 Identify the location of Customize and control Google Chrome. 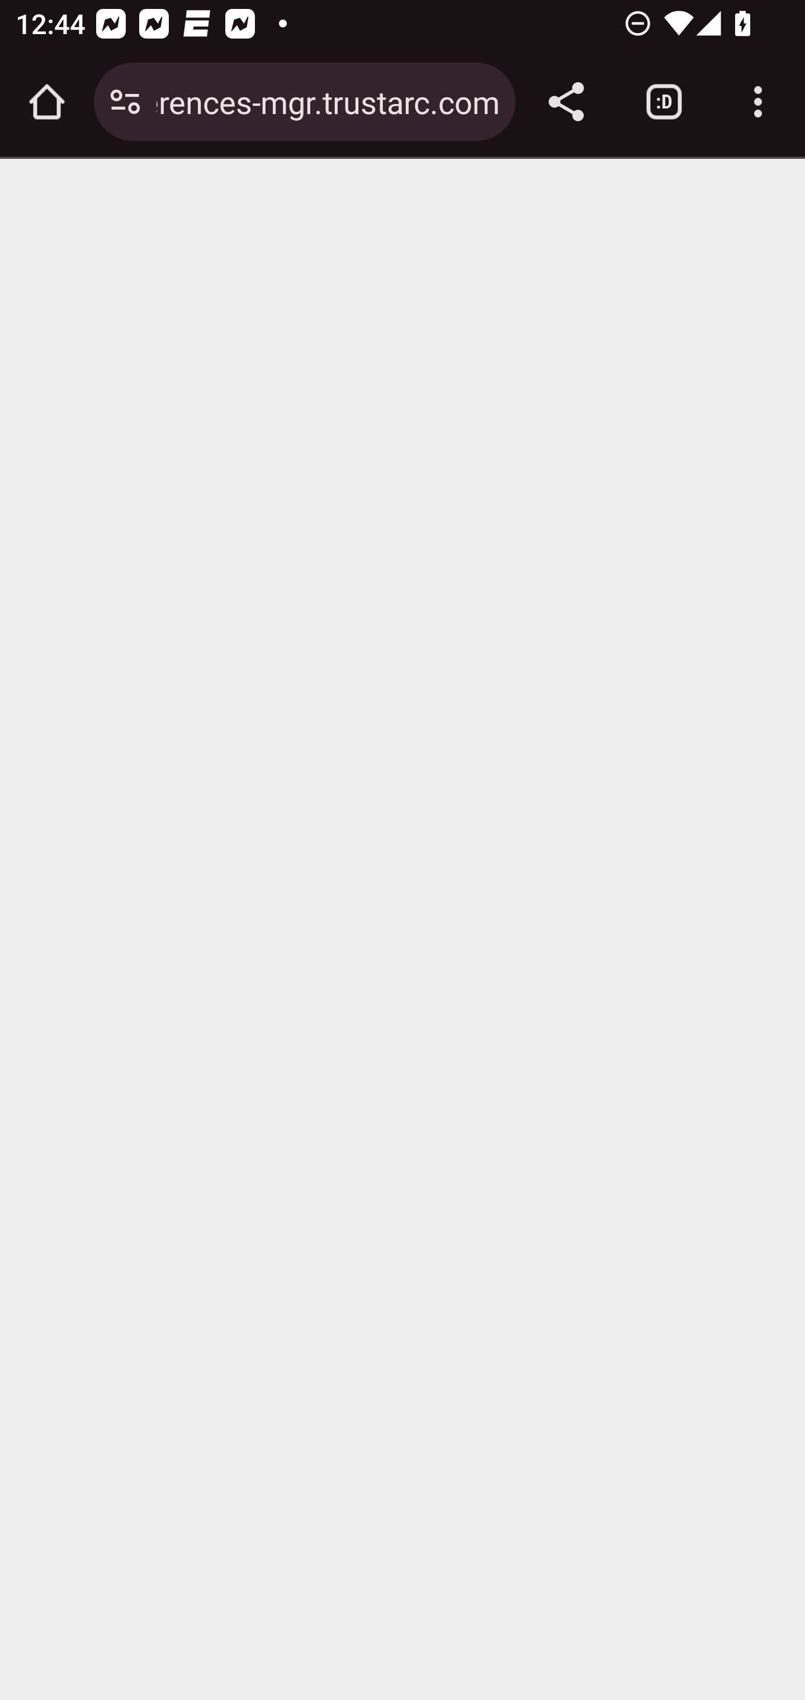
(758, 102).